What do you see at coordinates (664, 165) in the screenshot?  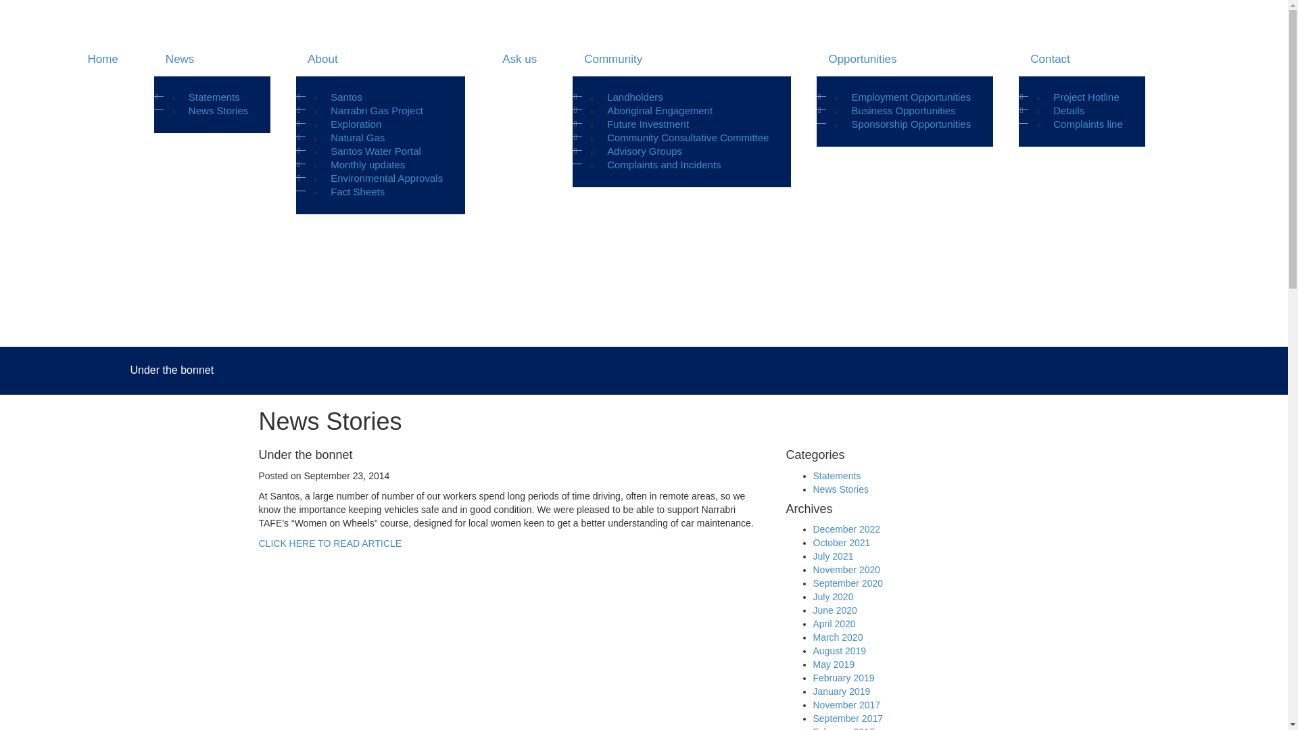 I see `Complaints and Incidents` at bounding box center [664, 165].